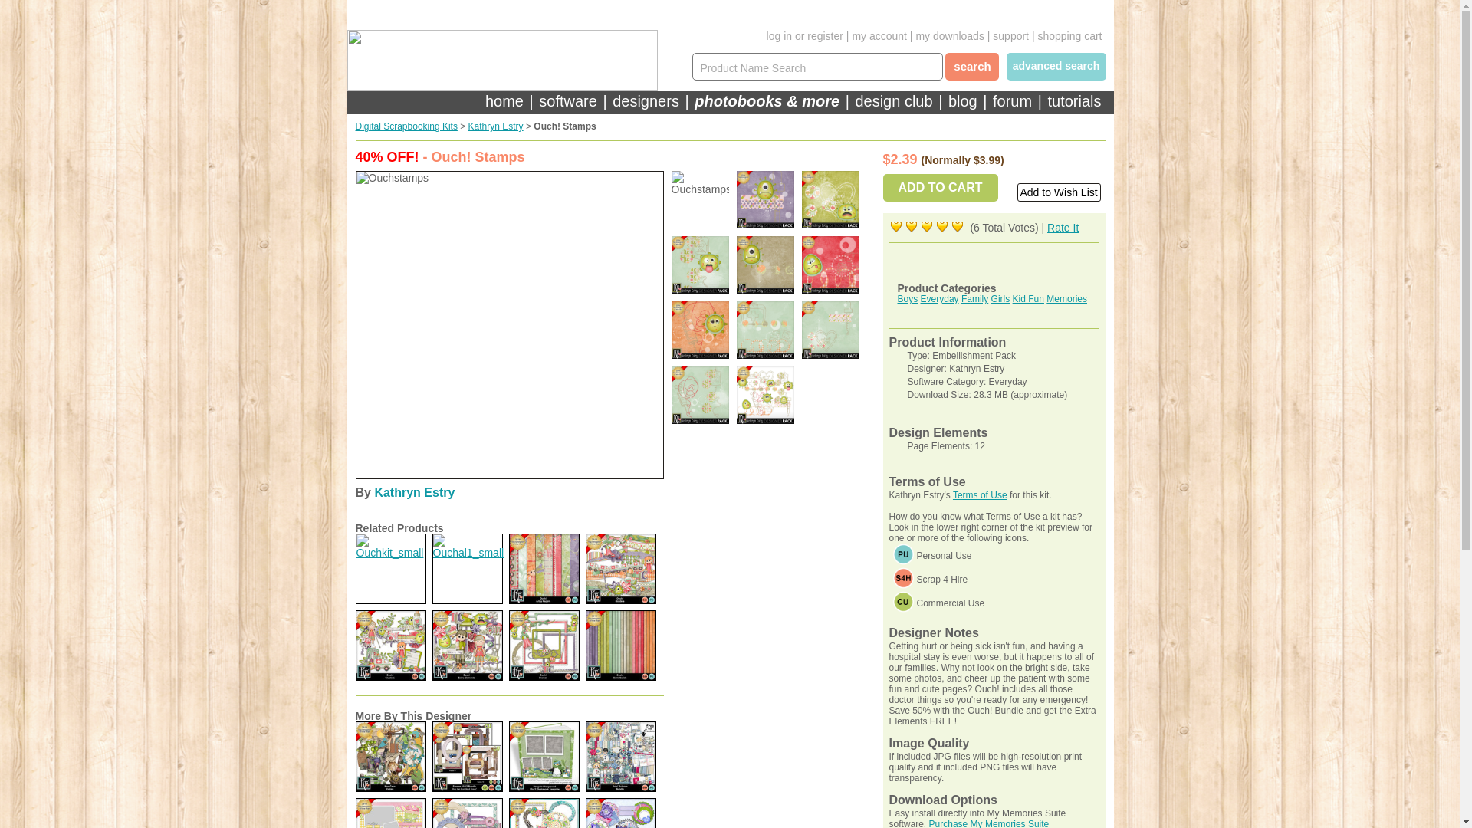 Image resolution: width=1472 pixels, height=828 pixels. What do you see at coordinates (972, 66) in the screenshot?
I see `search` at bounding box center [972, 66].